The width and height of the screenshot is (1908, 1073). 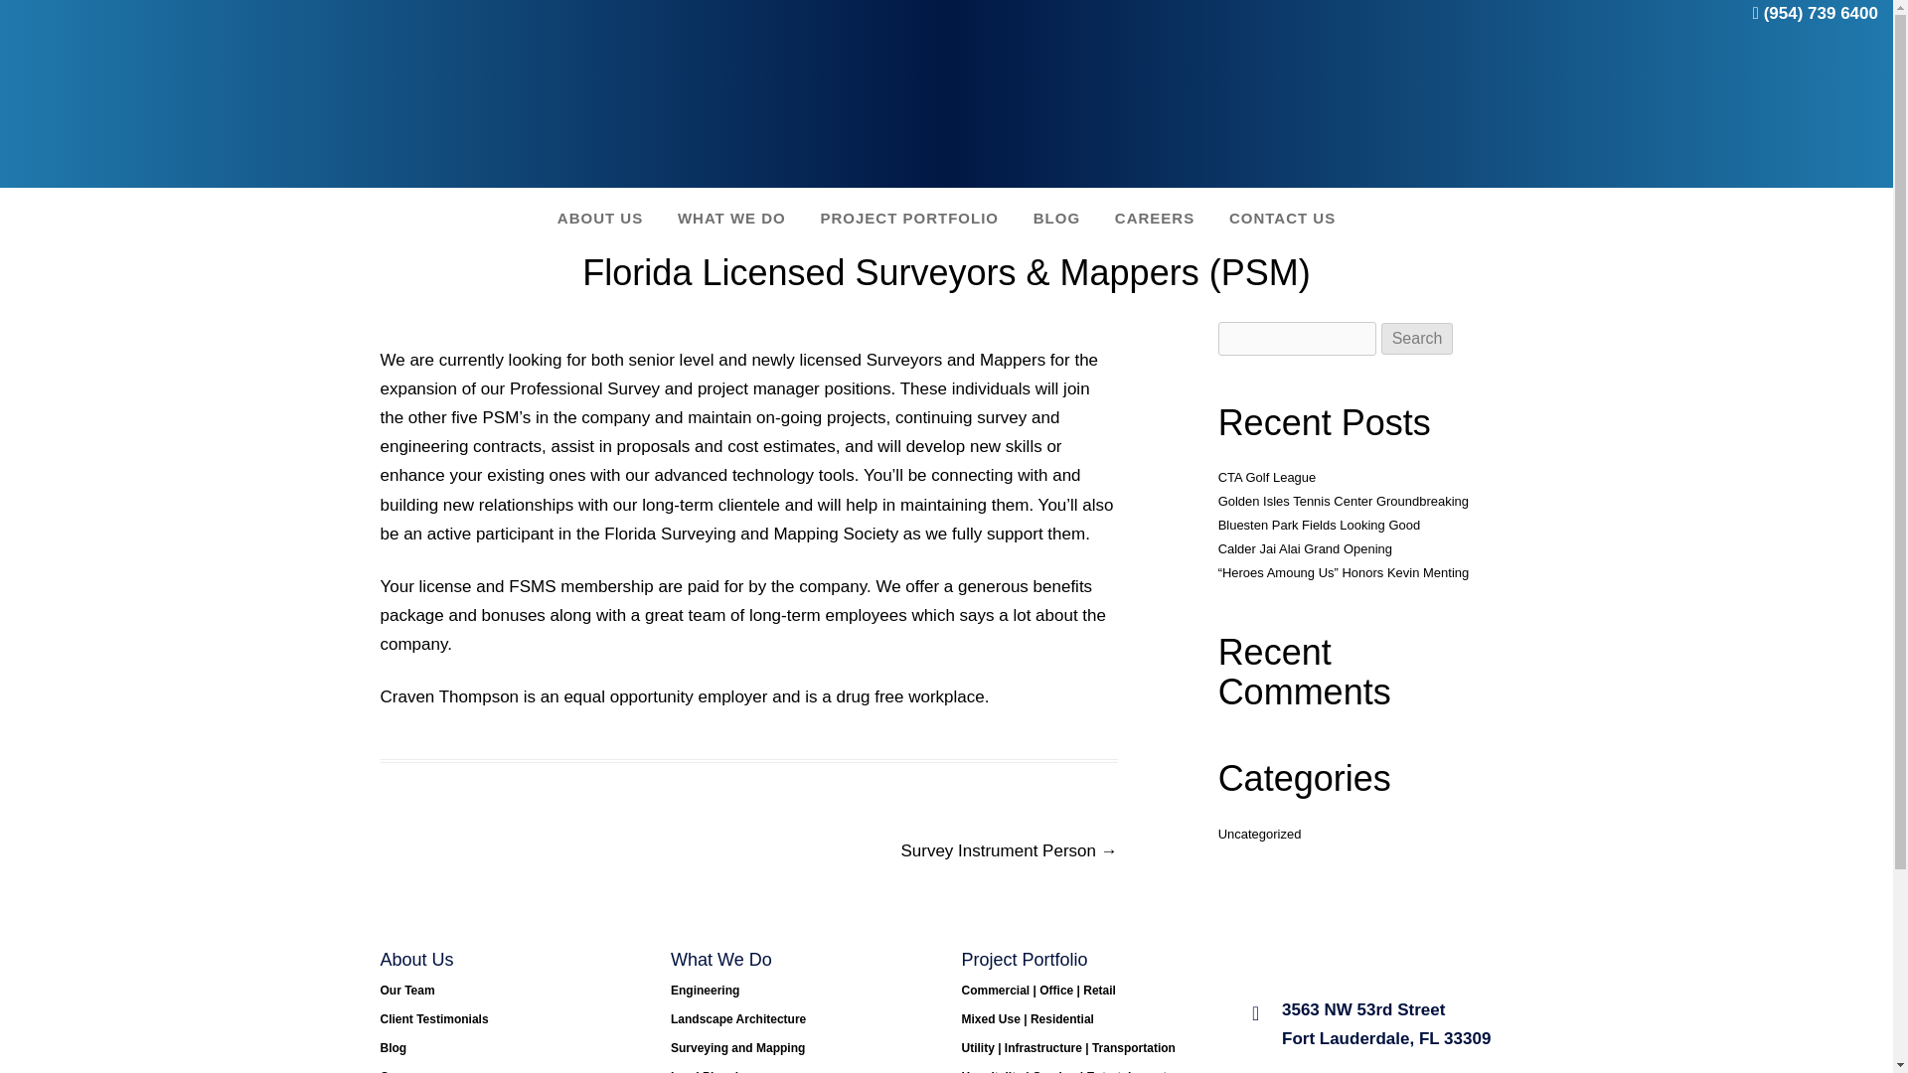 What do you see at coordinates (731, 217) in the screenshot?
I see `WHAT WE DO` at bounding box center [731, 217].